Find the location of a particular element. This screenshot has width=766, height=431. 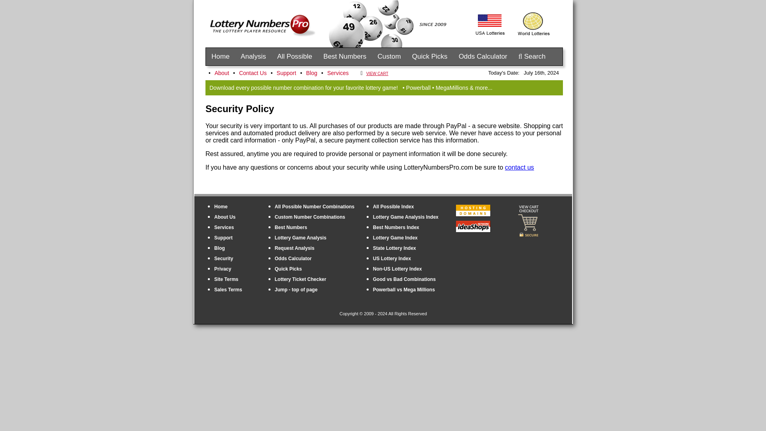

All Possible Number Combinations is located at coordinates (314, 206).